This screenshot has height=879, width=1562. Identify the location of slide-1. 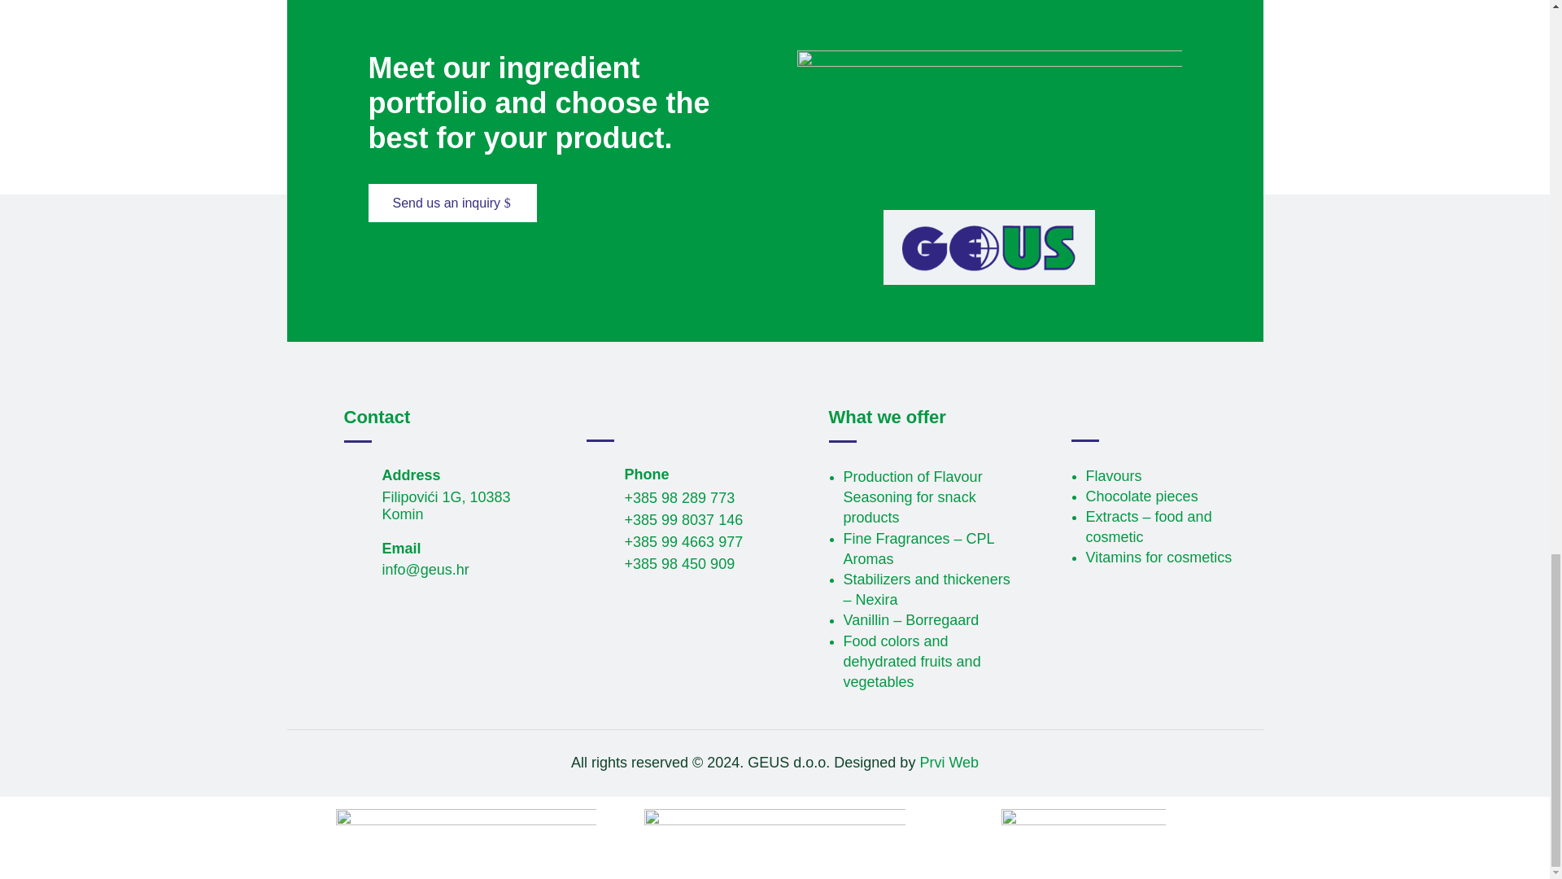
(989, 140).